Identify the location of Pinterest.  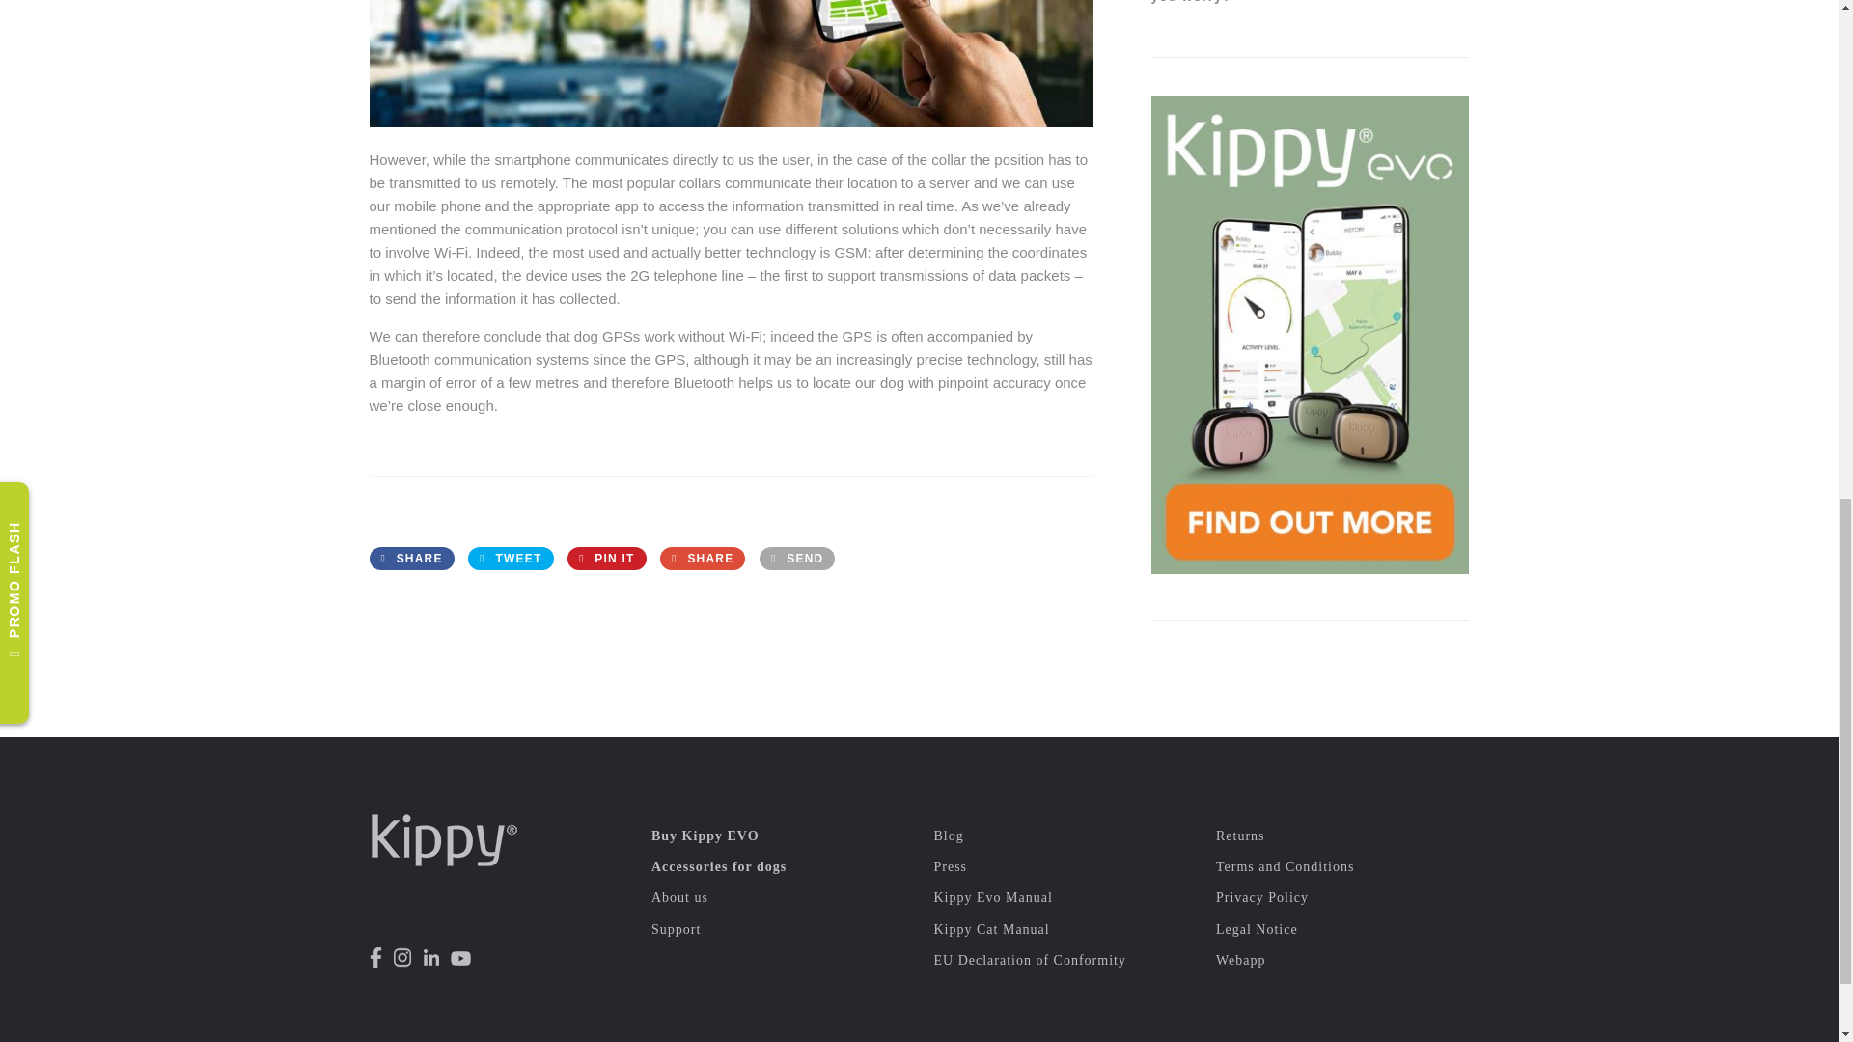
(606, 558).